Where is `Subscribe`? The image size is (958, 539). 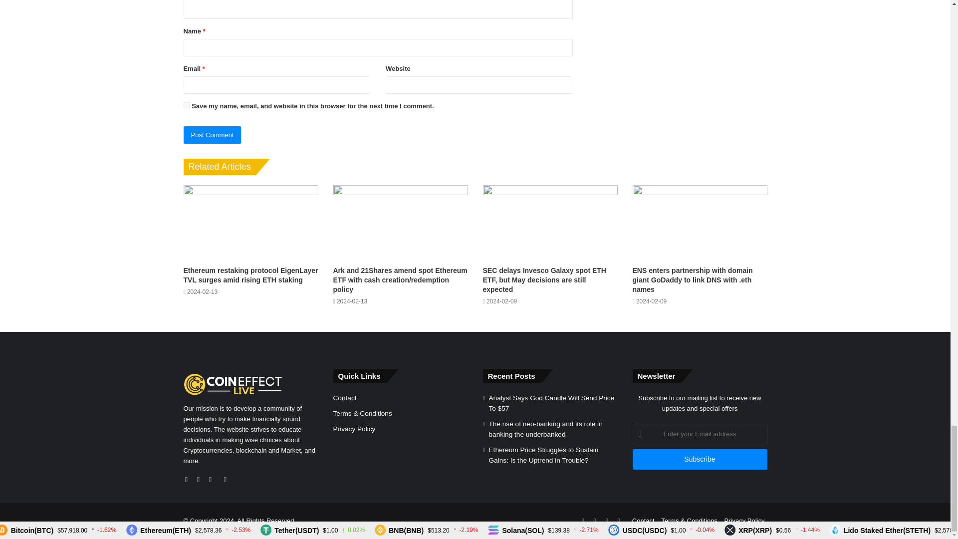
Subscribe is located at coordinates (700, 459).